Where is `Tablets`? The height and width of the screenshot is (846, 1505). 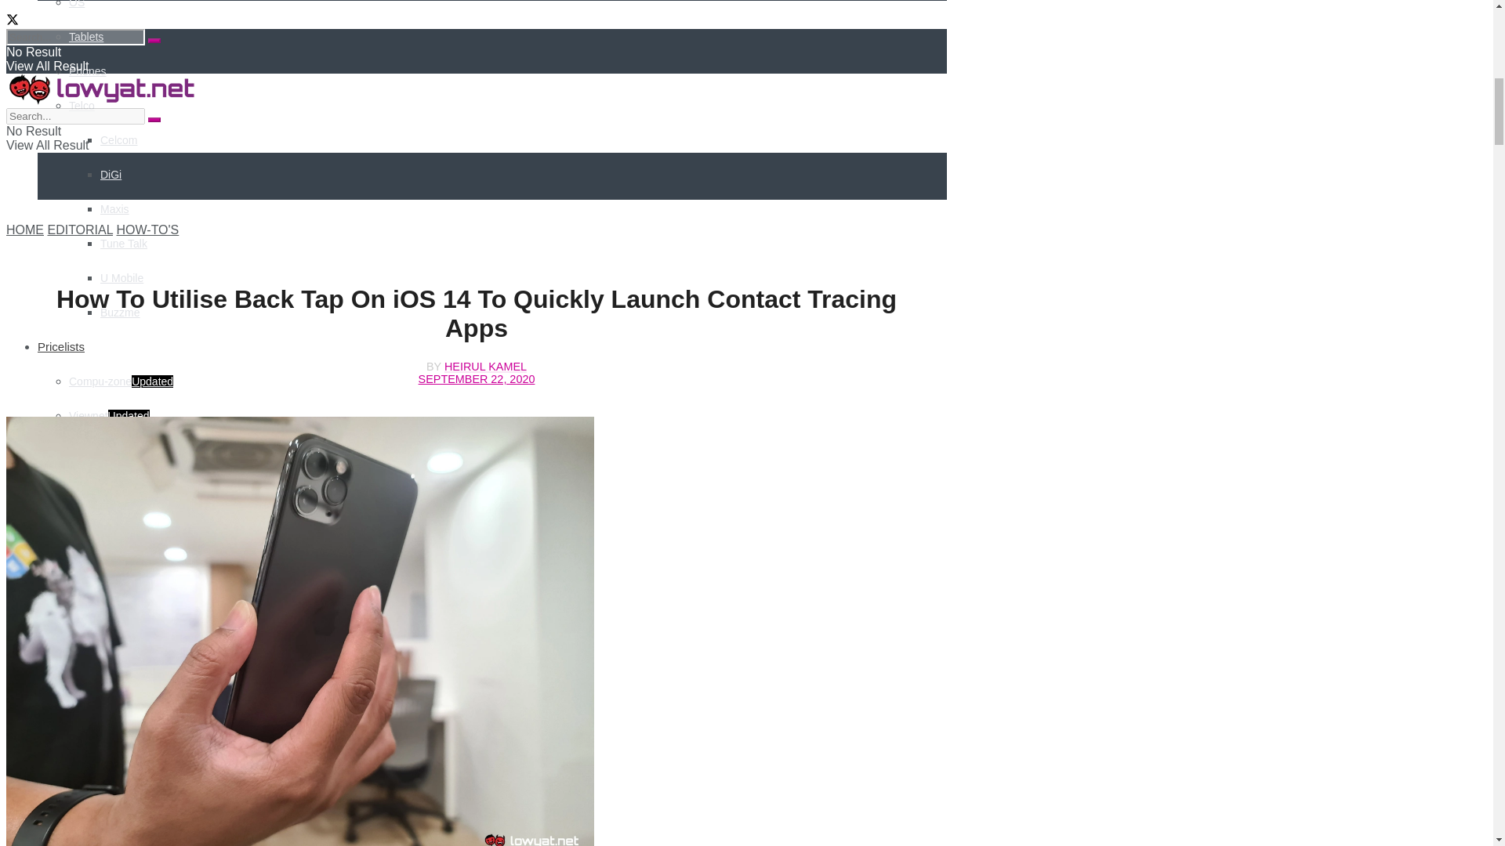 Tablets is located at coordinates (86, 36).